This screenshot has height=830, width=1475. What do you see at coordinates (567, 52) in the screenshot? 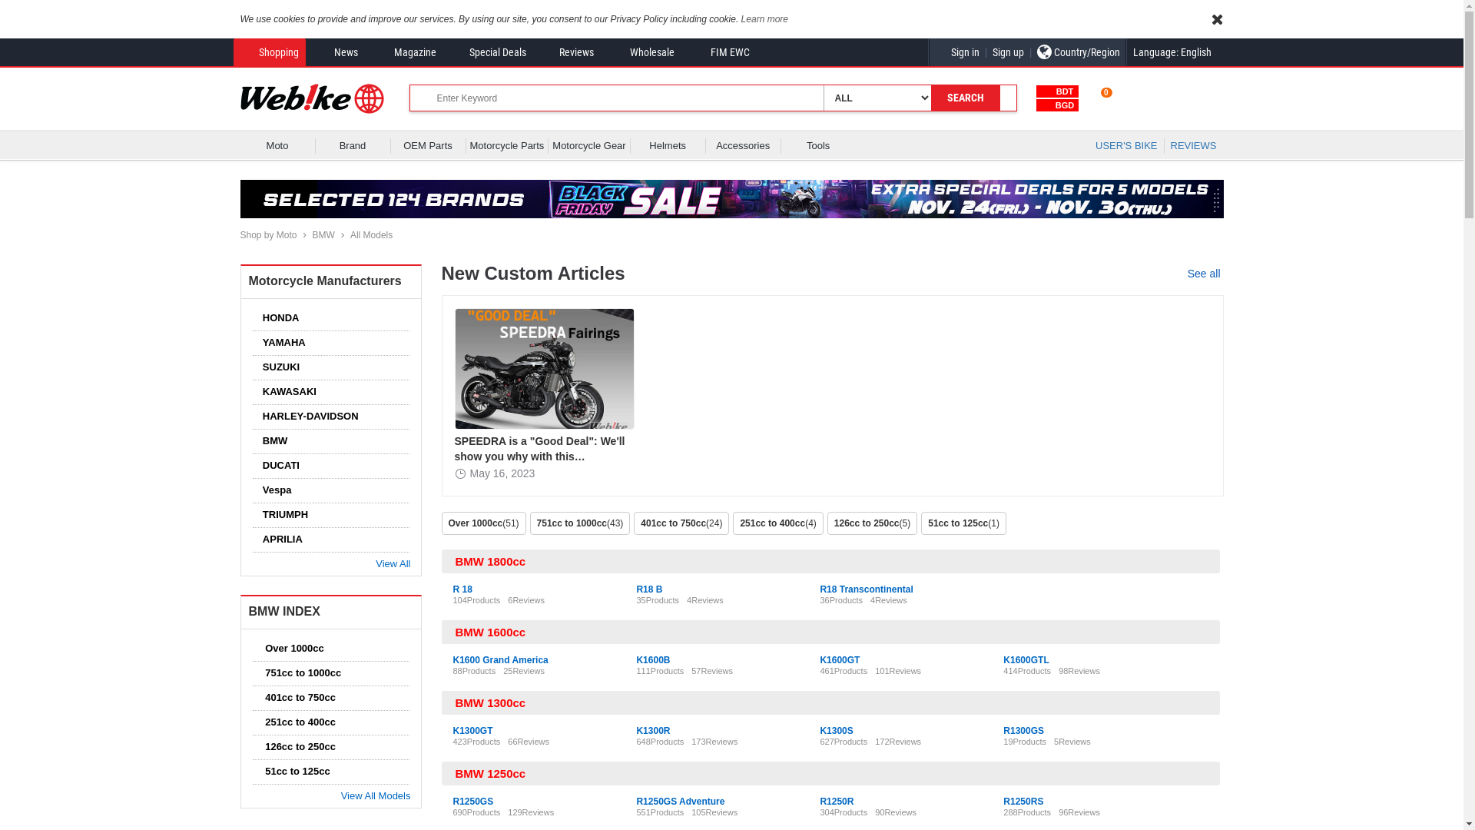
I see `Reviews` at bounding box center [567, 52].